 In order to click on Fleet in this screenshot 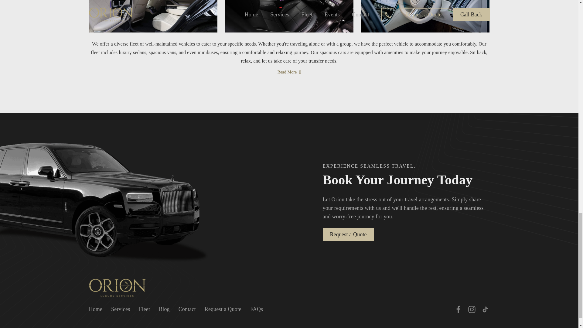, I will do `click(144, 309)`.